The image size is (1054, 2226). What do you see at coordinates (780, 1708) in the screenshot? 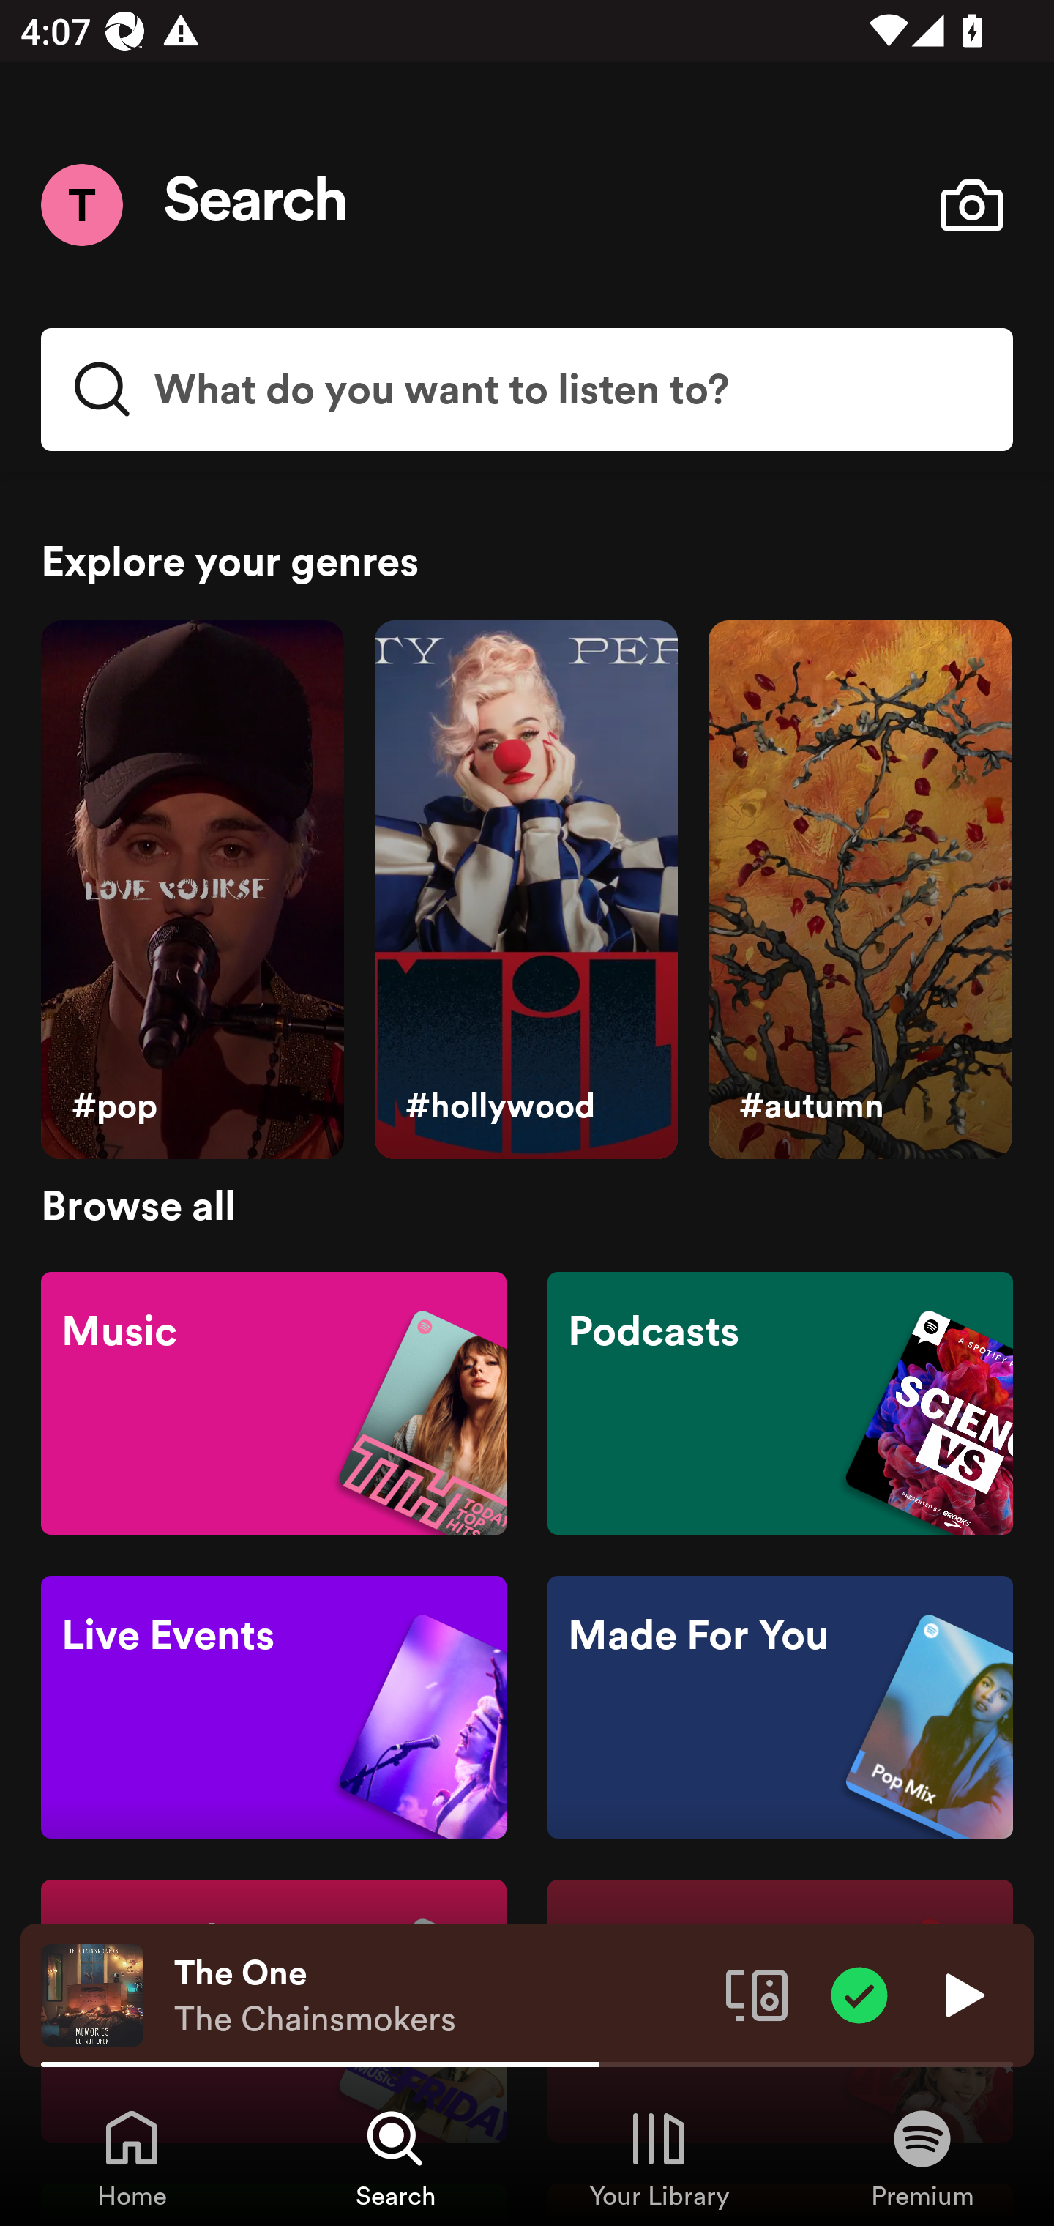
I see `Made For You` at bounding box center [780, 1708].